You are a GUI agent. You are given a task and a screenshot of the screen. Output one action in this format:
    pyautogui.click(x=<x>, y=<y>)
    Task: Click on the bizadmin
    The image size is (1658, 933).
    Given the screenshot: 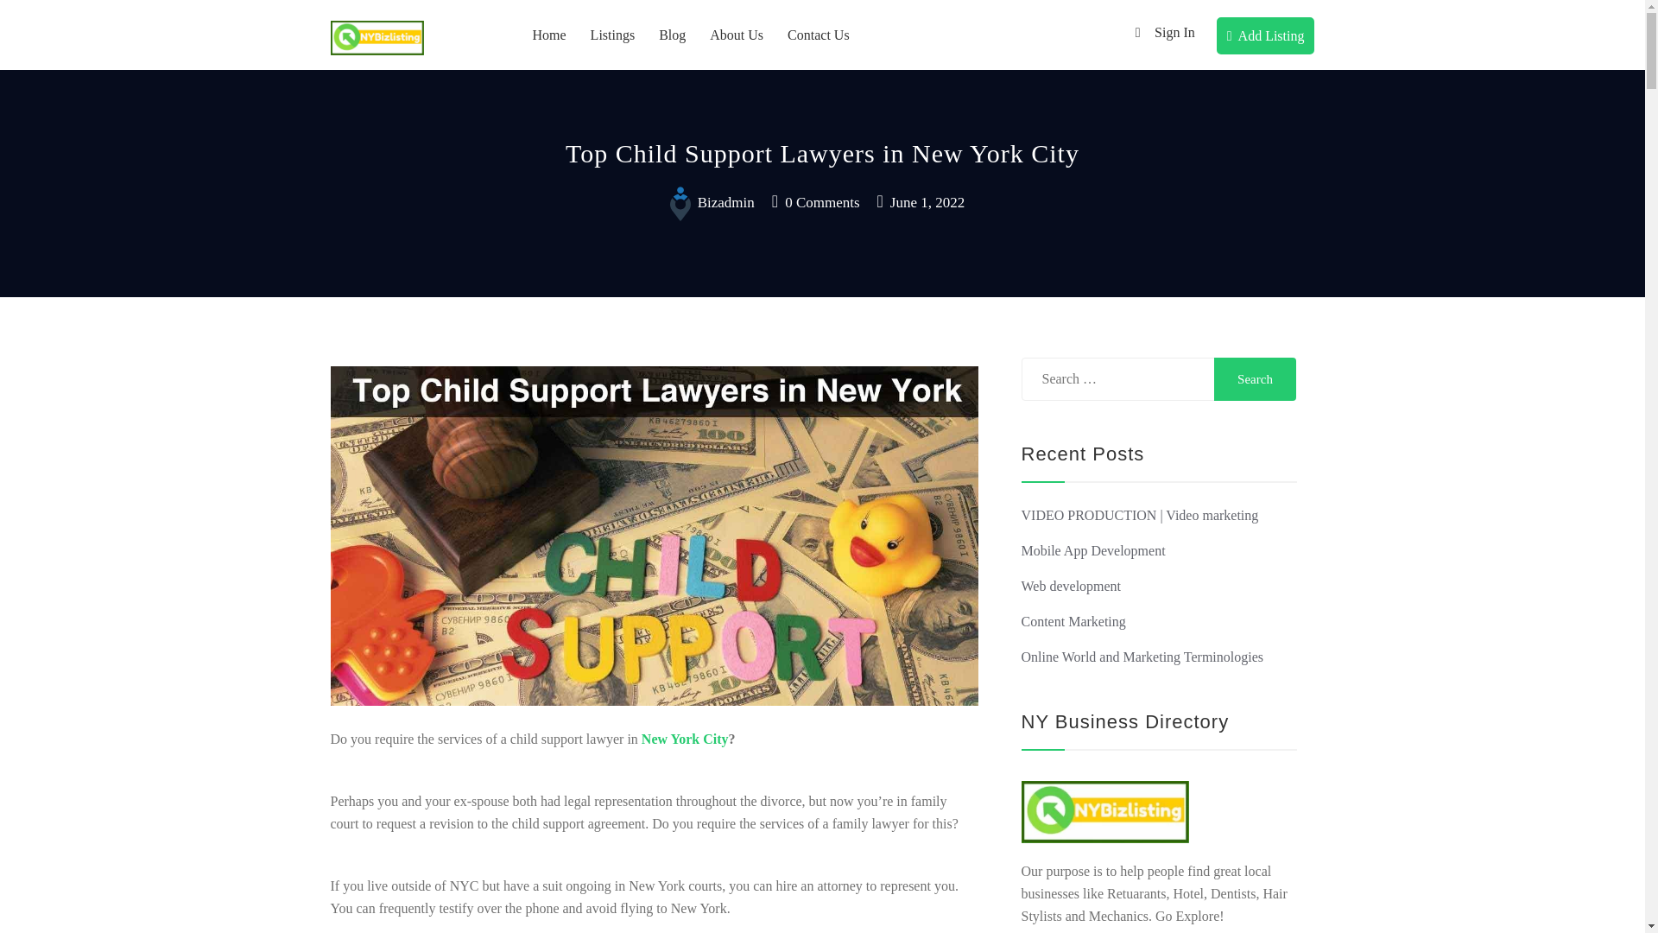 What is the action you would take?
    pyautogui.click(x=708, y=202)
    